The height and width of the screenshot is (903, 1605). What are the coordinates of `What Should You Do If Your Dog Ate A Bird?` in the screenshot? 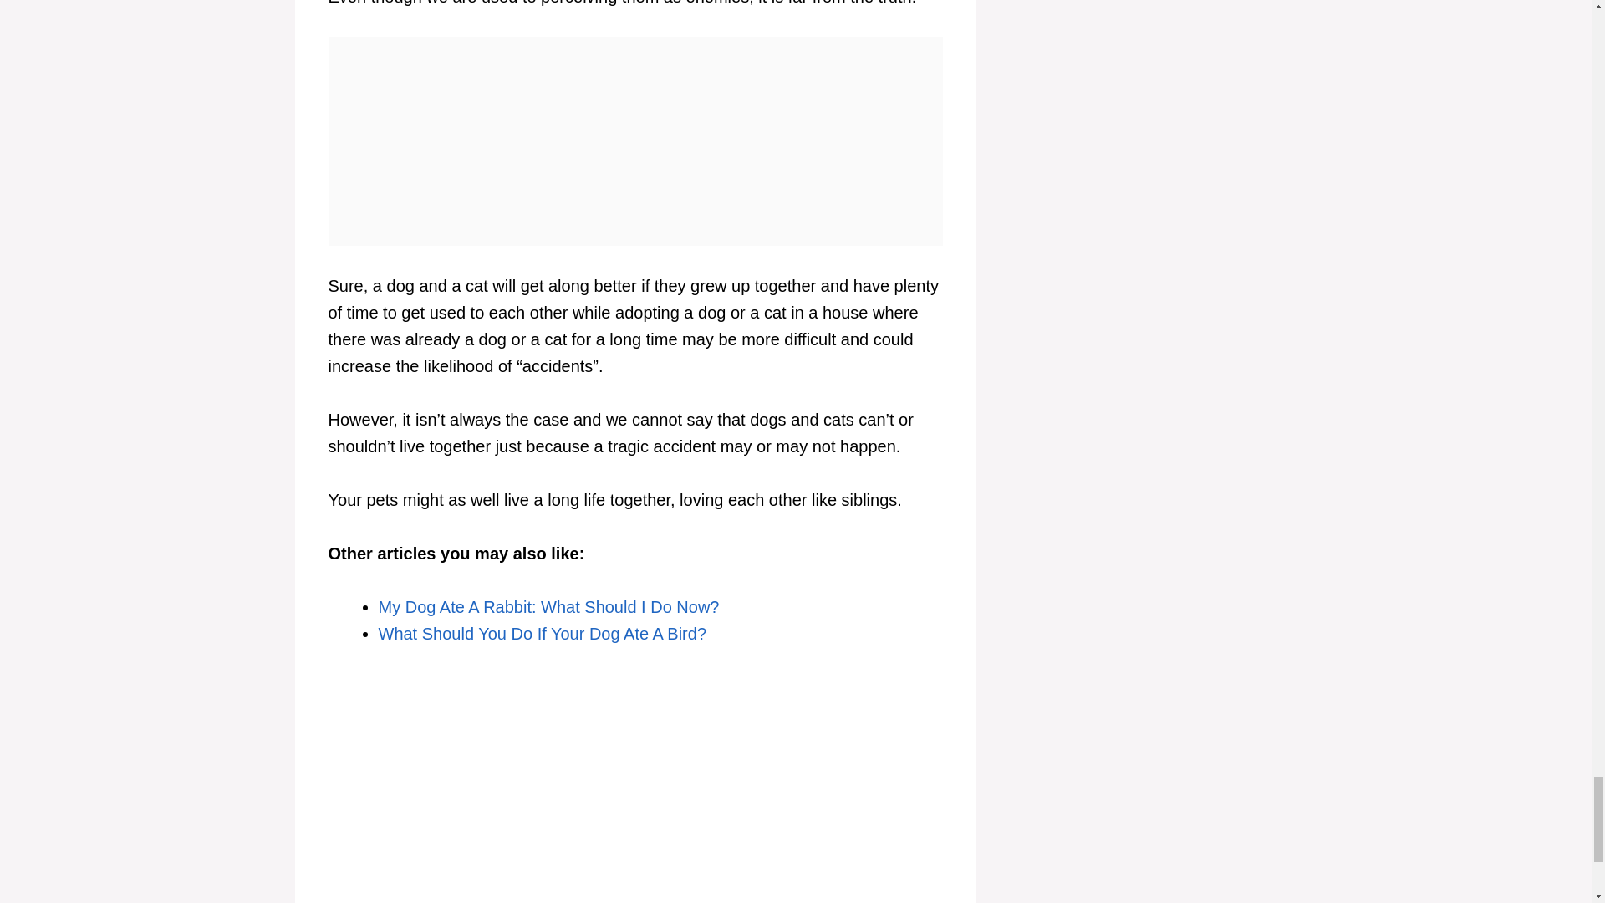 It's located at (542, 634).